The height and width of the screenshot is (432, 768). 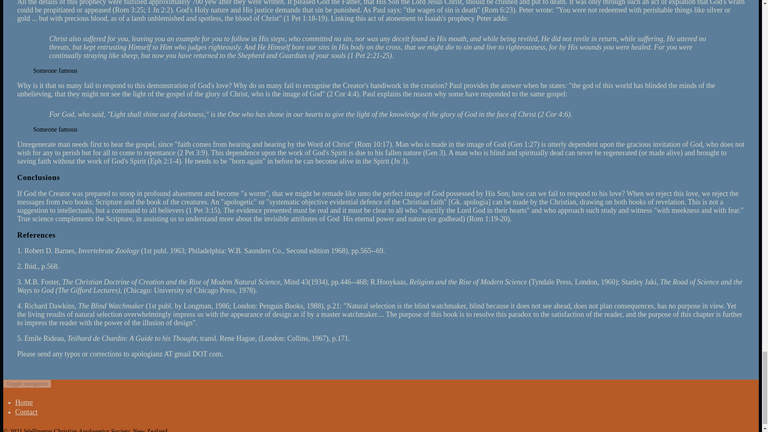 I want to click on Contact, so click(x=26, y=412).